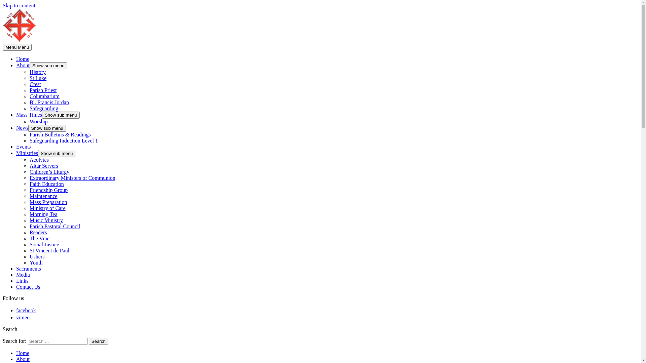 This screenshot has width=646, height=363. What do you see at coordinates (24, 147) in the screenshot?
I see `Events` at bounding box center [24, 147].